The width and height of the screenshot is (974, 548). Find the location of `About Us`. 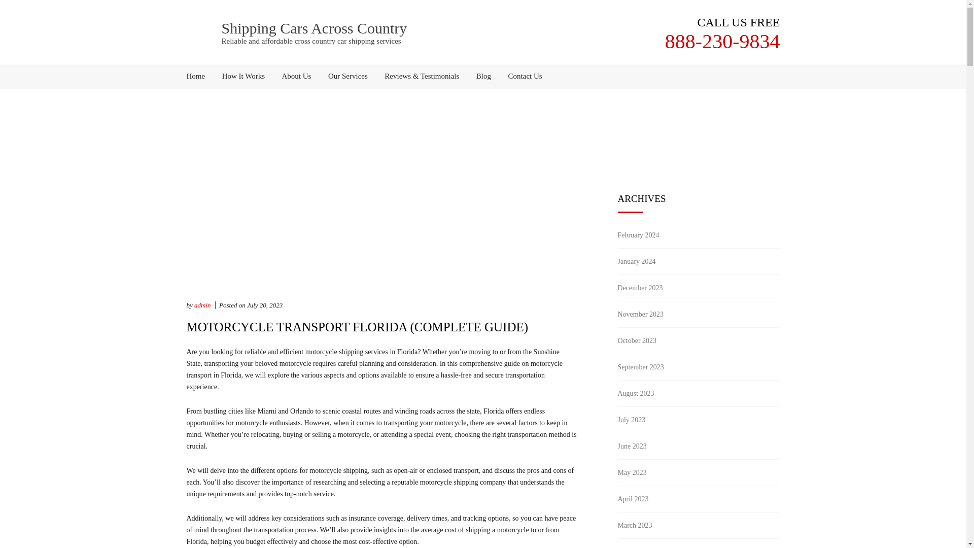

About Us is located at coordinates (297, 76).